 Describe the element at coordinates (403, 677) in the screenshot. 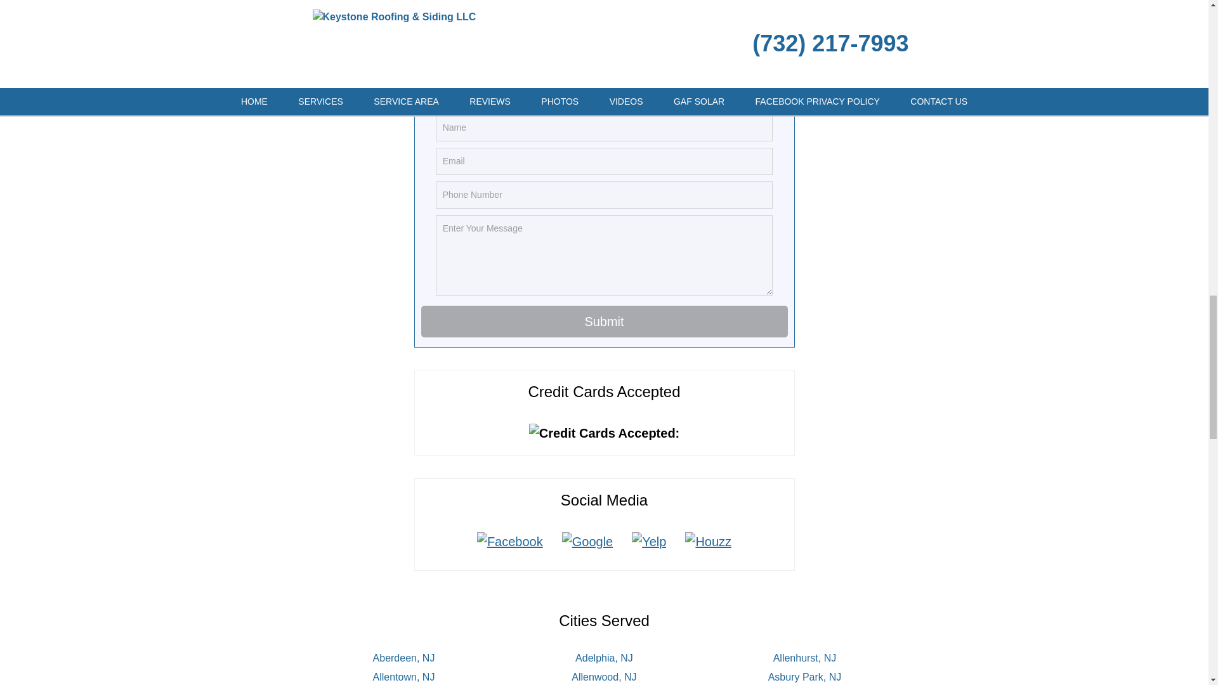

I see `Allentown, NJ` at that location.